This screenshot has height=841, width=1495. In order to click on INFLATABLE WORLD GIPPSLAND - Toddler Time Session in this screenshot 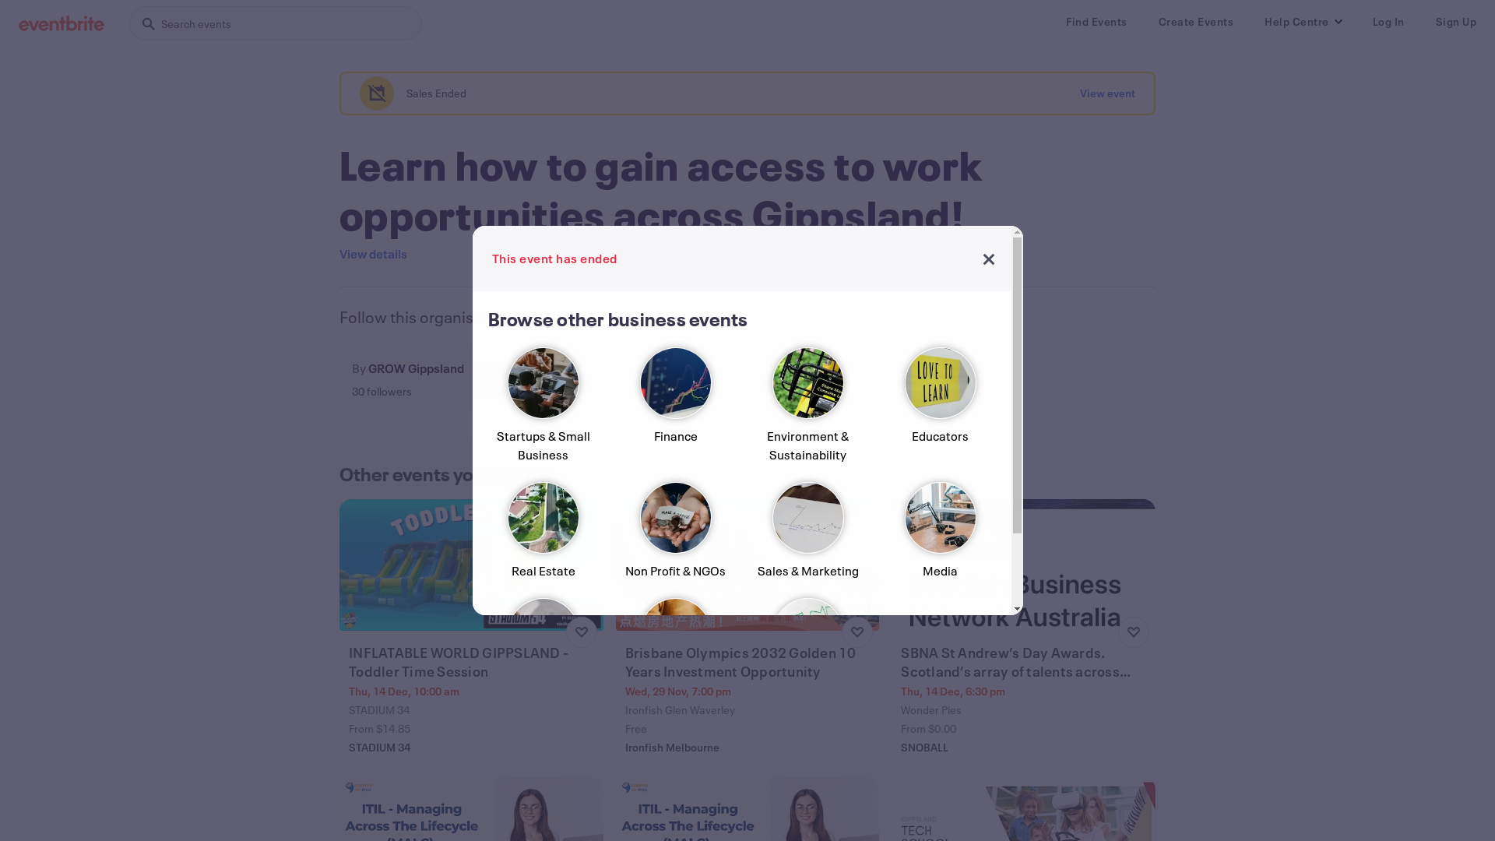, I will do `click(473, 662)`.